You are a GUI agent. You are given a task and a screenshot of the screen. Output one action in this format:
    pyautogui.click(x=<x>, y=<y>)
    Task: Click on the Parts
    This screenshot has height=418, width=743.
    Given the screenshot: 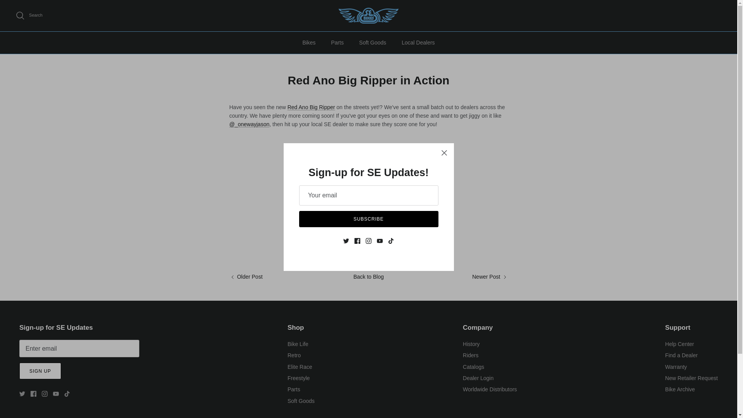 What is the action you would take?
    pyautogui.click(x=337, y=43)
    